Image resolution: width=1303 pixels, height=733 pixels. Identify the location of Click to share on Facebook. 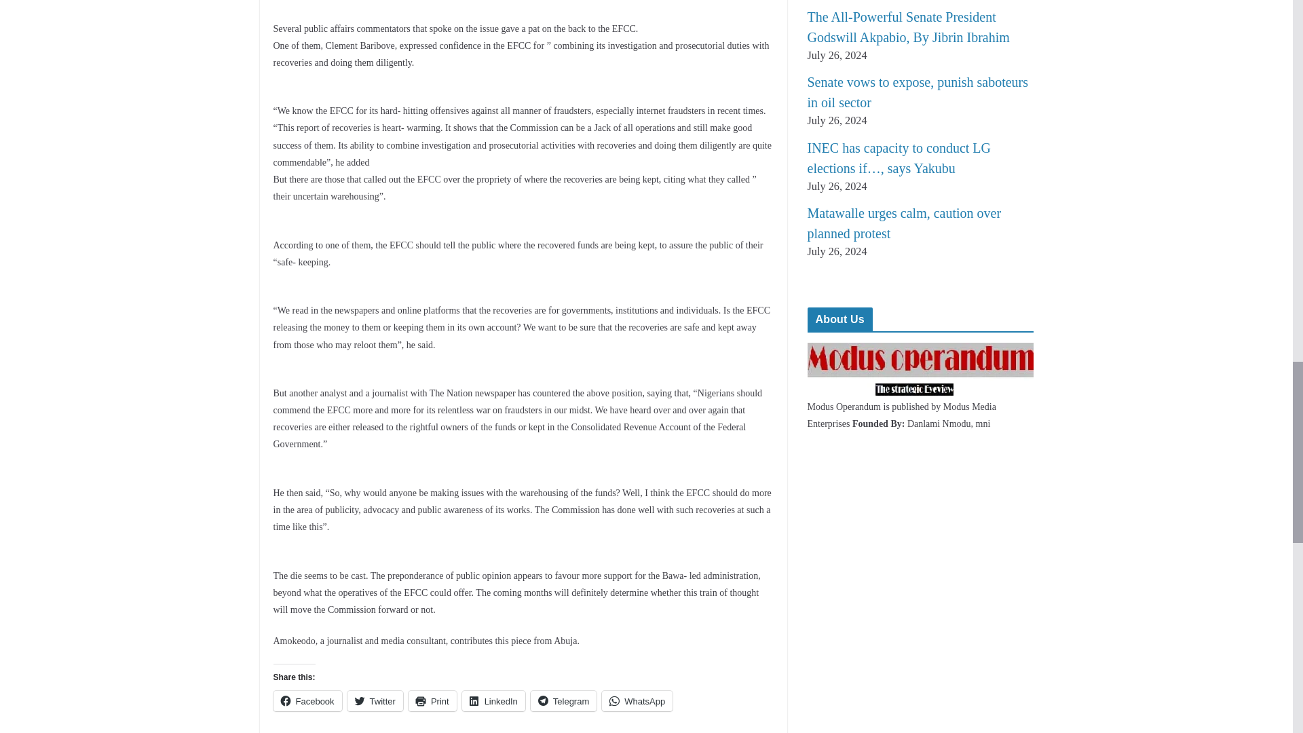
(307, 700).